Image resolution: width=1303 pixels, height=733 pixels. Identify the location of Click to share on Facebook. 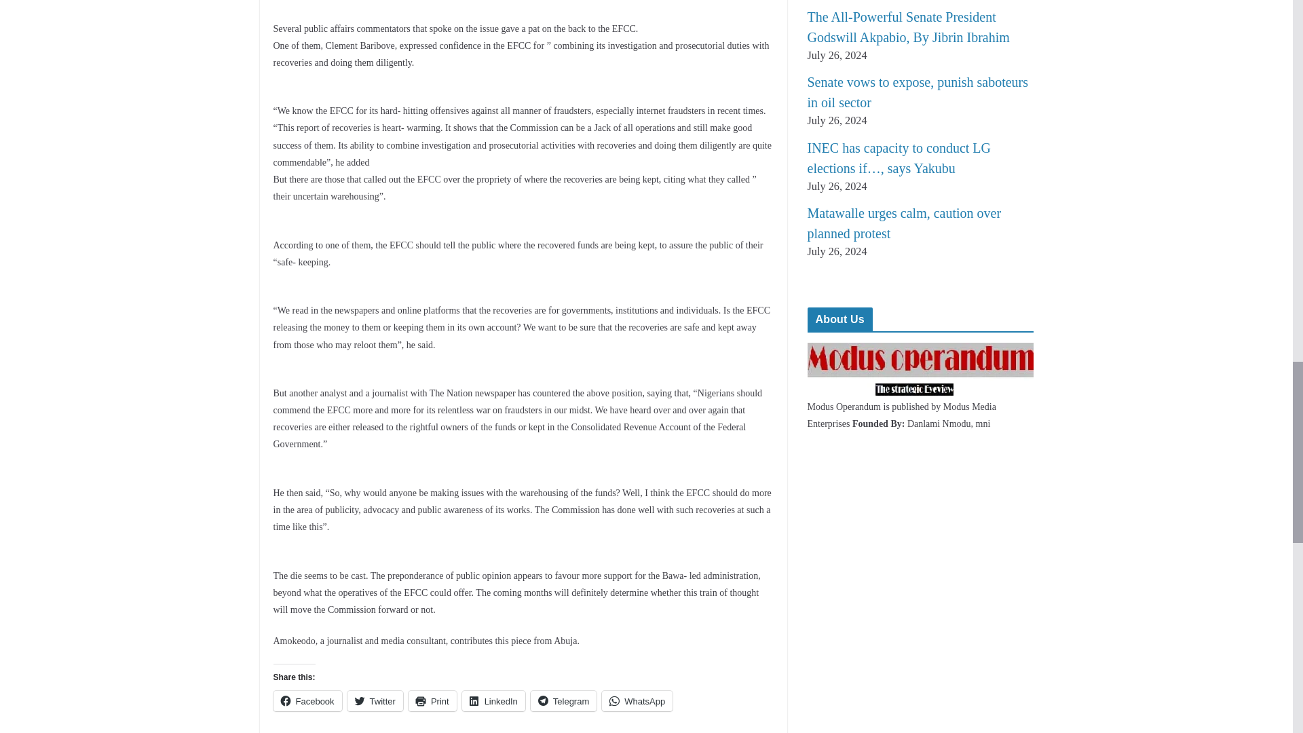
(307, 700).